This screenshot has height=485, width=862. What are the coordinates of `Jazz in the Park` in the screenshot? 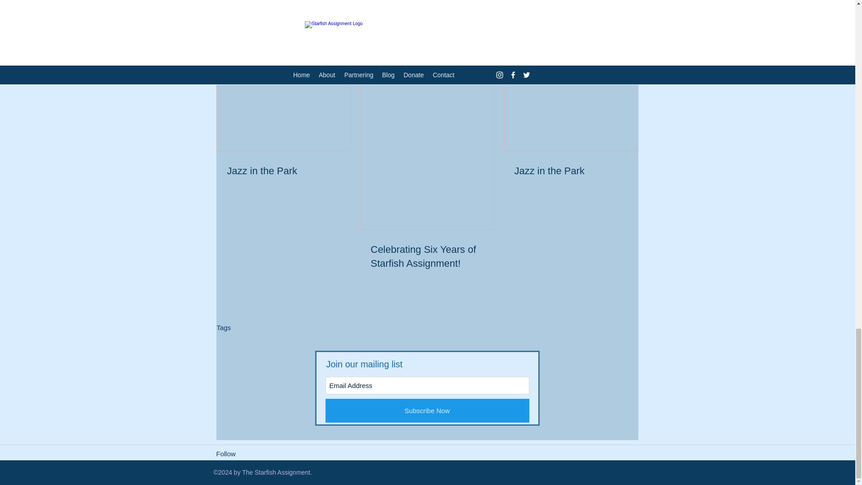 It's located at (284, 172).